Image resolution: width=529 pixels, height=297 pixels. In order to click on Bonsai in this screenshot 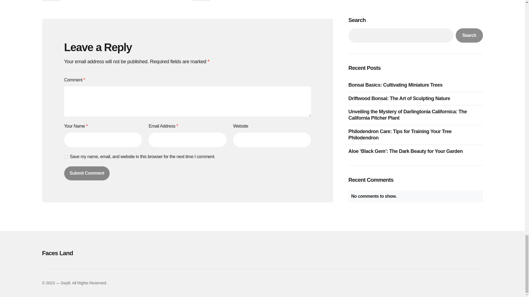, I will do `click(201, 1)`.